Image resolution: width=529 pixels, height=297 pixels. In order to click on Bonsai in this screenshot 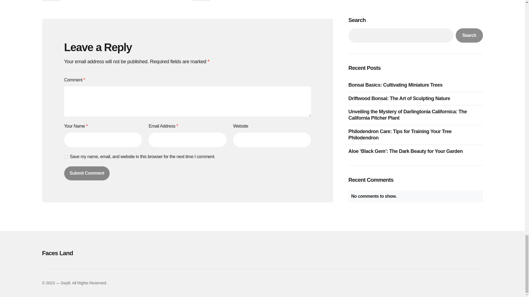, I will do `click(201, 1)`.